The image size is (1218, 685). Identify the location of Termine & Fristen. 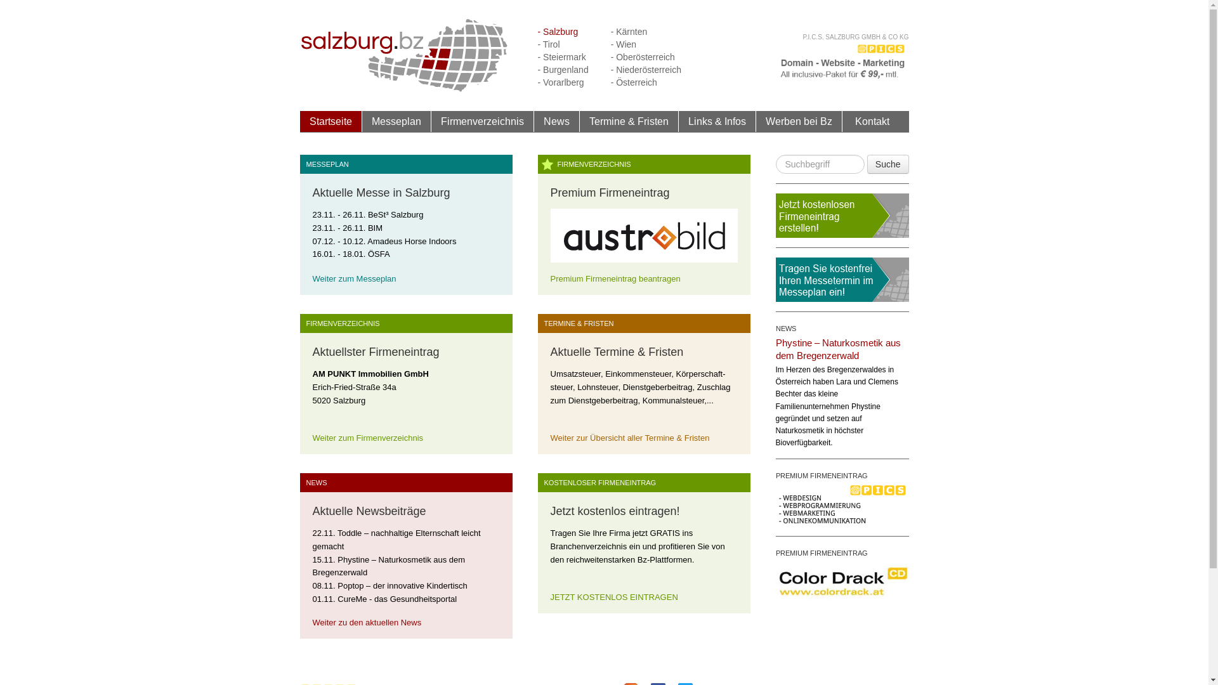
(629, 122).